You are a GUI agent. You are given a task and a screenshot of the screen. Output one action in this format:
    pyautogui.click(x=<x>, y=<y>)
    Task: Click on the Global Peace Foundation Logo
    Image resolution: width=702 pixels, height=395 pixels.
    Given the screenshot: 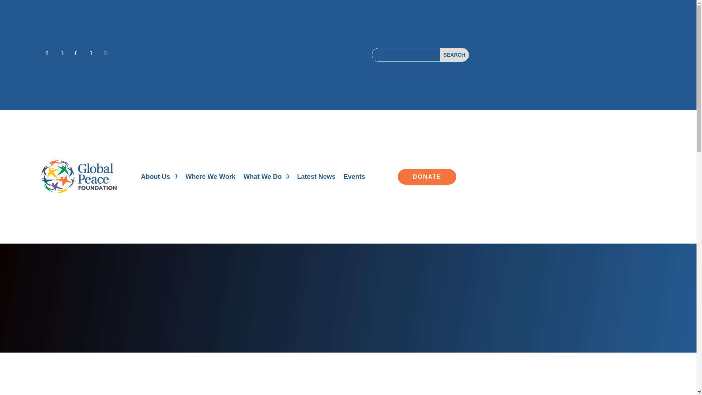 What is the action you would take?
    pyautogui.click(x=79, y=177)
    